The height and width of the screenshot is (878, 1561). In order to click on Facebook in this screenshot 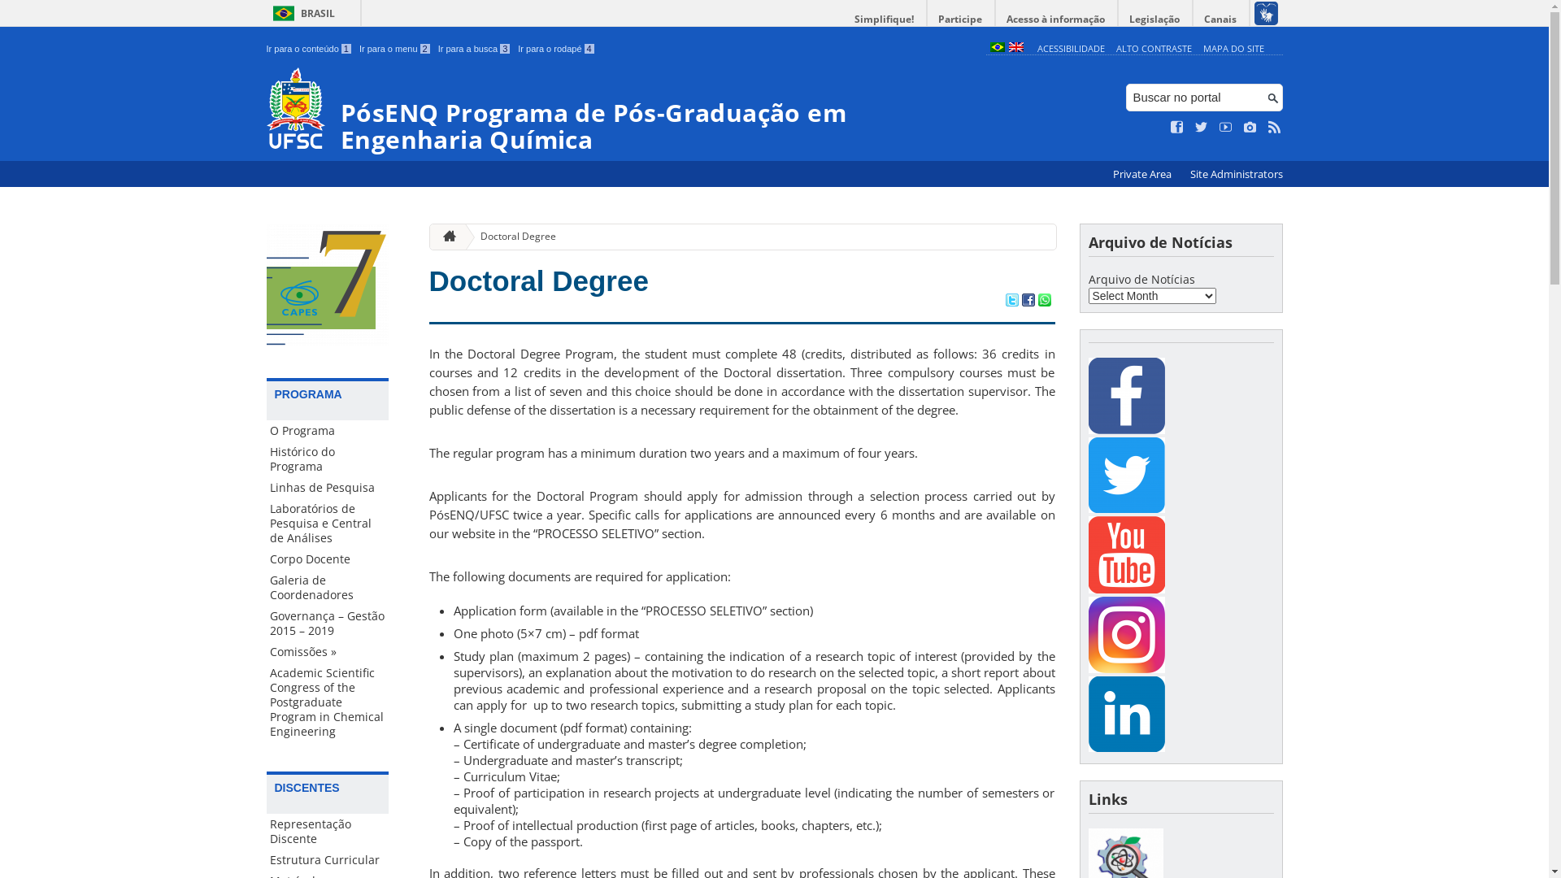, I will do `click(1126, 396)`.